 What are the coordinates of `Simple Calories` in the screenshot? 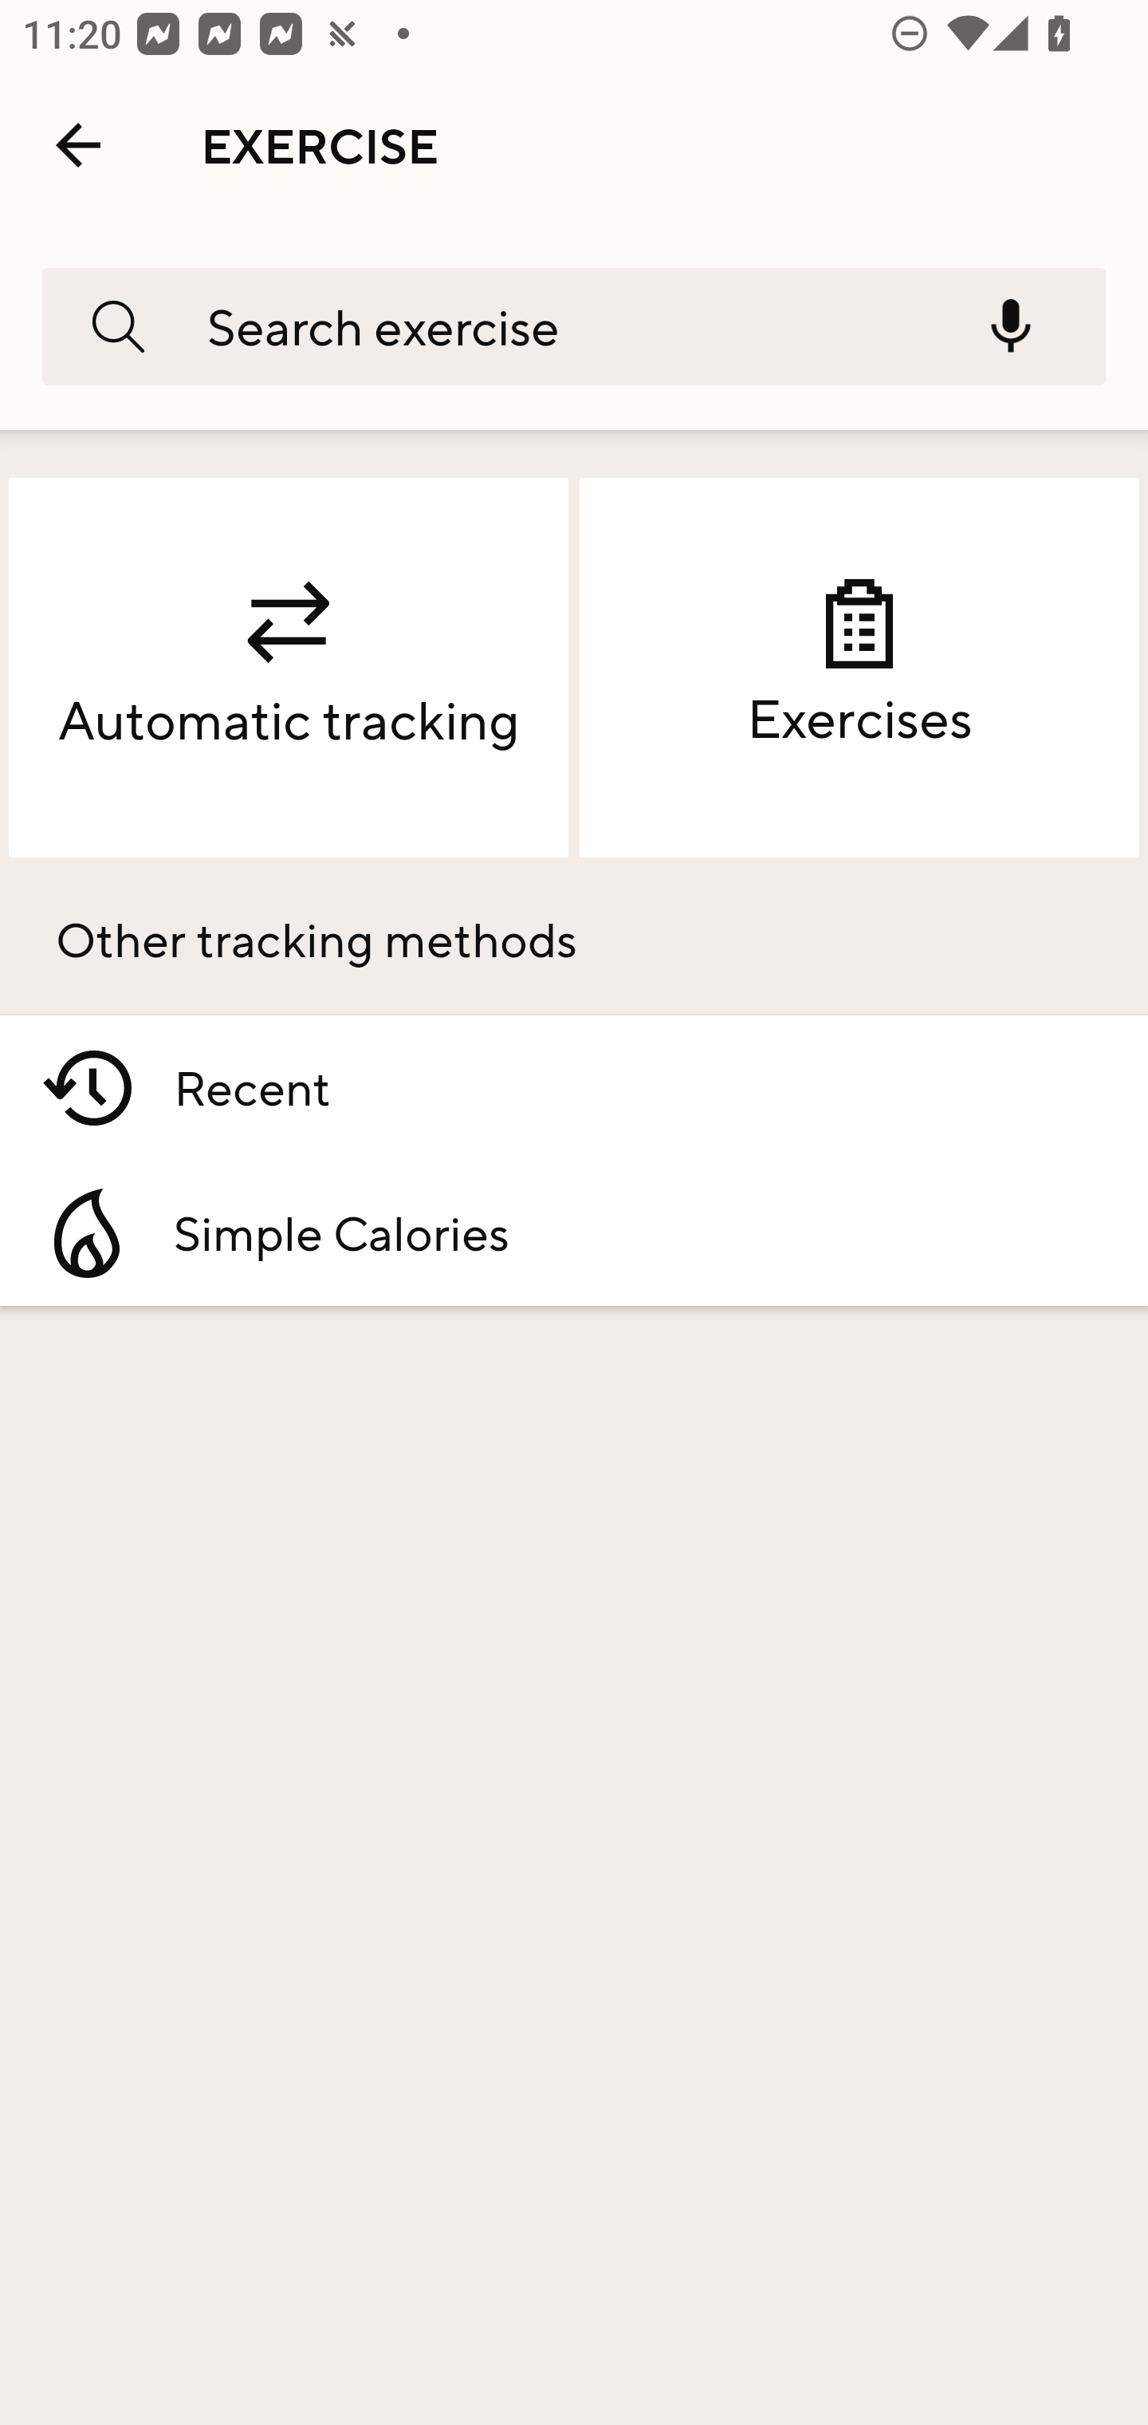 It's located at (574, 1233).